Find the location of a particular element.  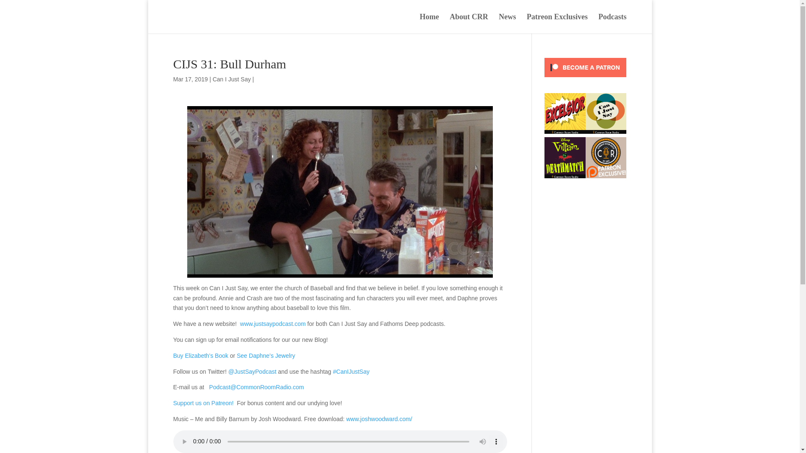

About CRR is located at coordinates (469, 23).